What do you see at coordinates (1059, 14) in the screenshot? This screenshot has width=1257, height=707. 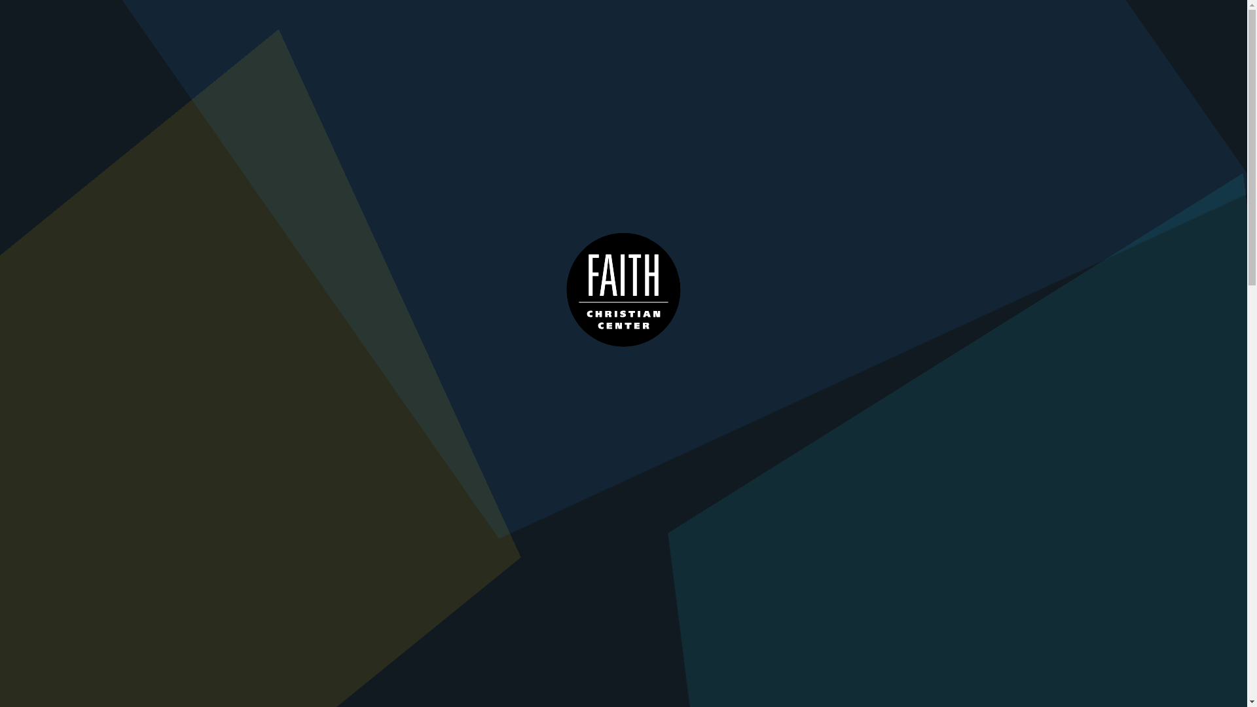 I see `GIVE` at bounding box center [1059, 14].